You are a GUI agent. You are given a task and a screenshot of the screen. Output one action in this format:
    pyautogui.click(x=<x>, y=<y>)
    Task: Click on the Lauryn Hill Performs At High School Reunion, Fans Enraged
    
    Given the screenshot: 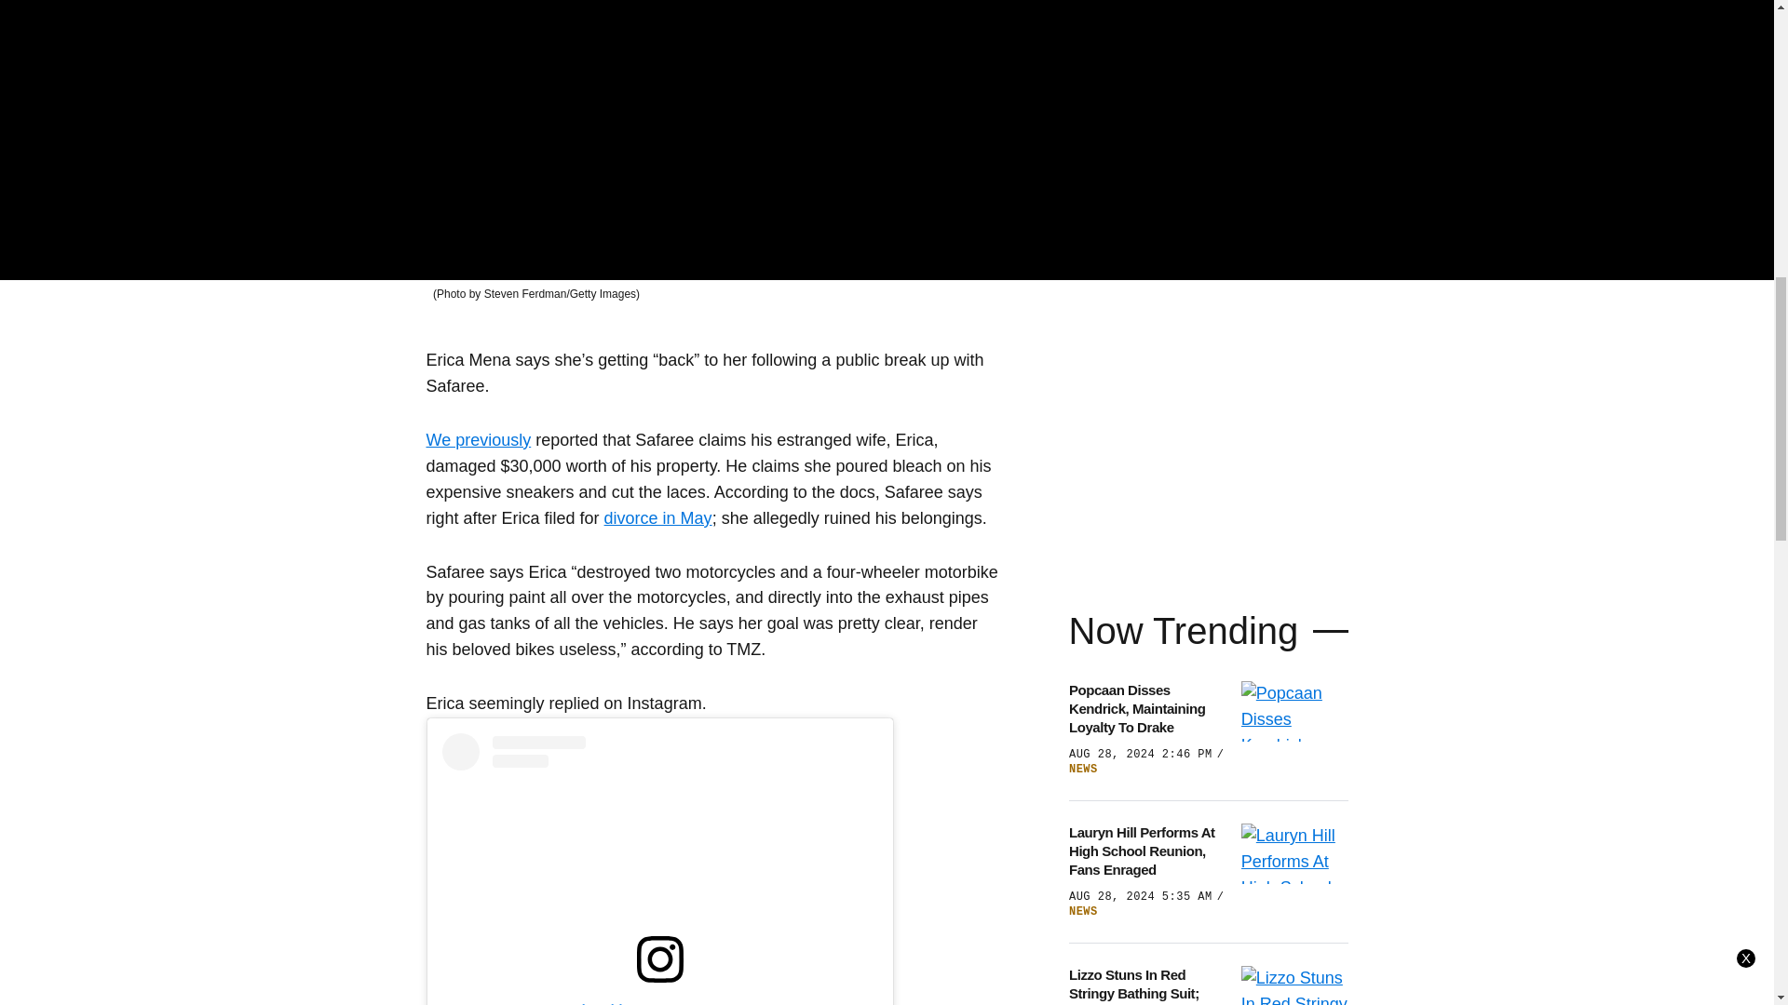 What is the action you would take?
    pyautogui.click(x=1149, y=851)
    